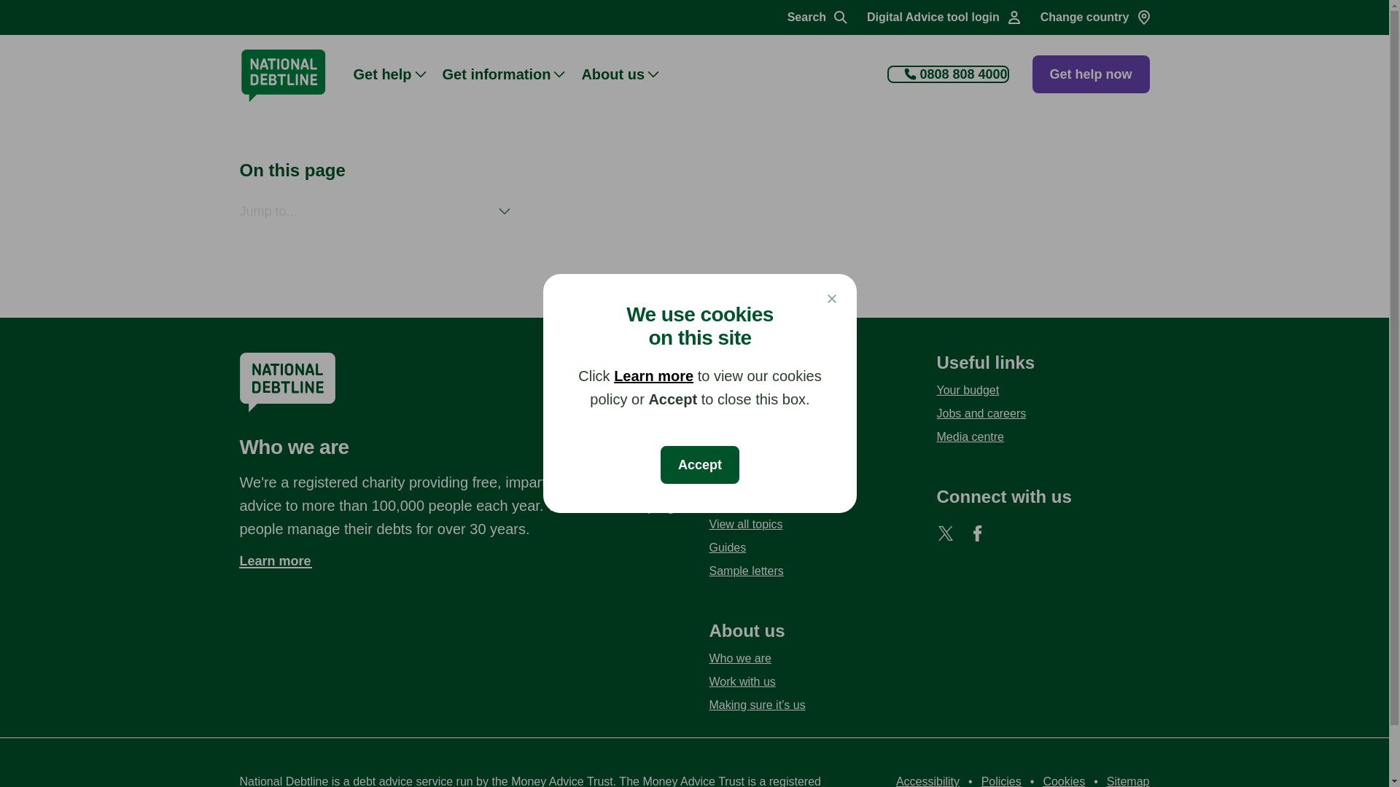 The width and height of the screenshot is (1400, 787). Describe the element at coordinates (1096, 17) in the screenshot. I see `Change country` at that location.